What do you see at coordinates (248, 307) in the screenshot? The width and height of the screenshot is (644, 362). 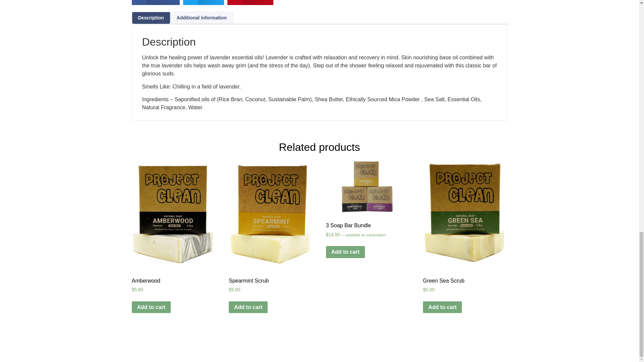 I see `Add to cart` at bounding box center [248, 307].